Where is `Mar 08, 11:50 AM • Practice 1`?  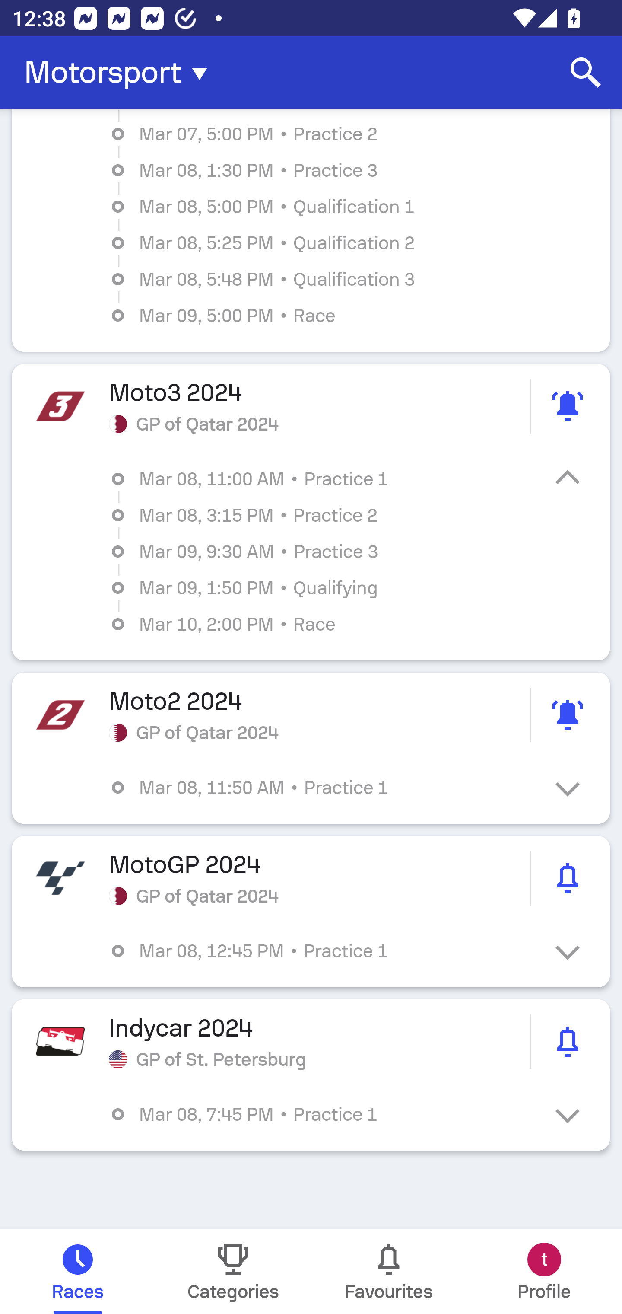
Mar 08, 11:50 AM • Practice 1 is located at coordinates (323, 788).